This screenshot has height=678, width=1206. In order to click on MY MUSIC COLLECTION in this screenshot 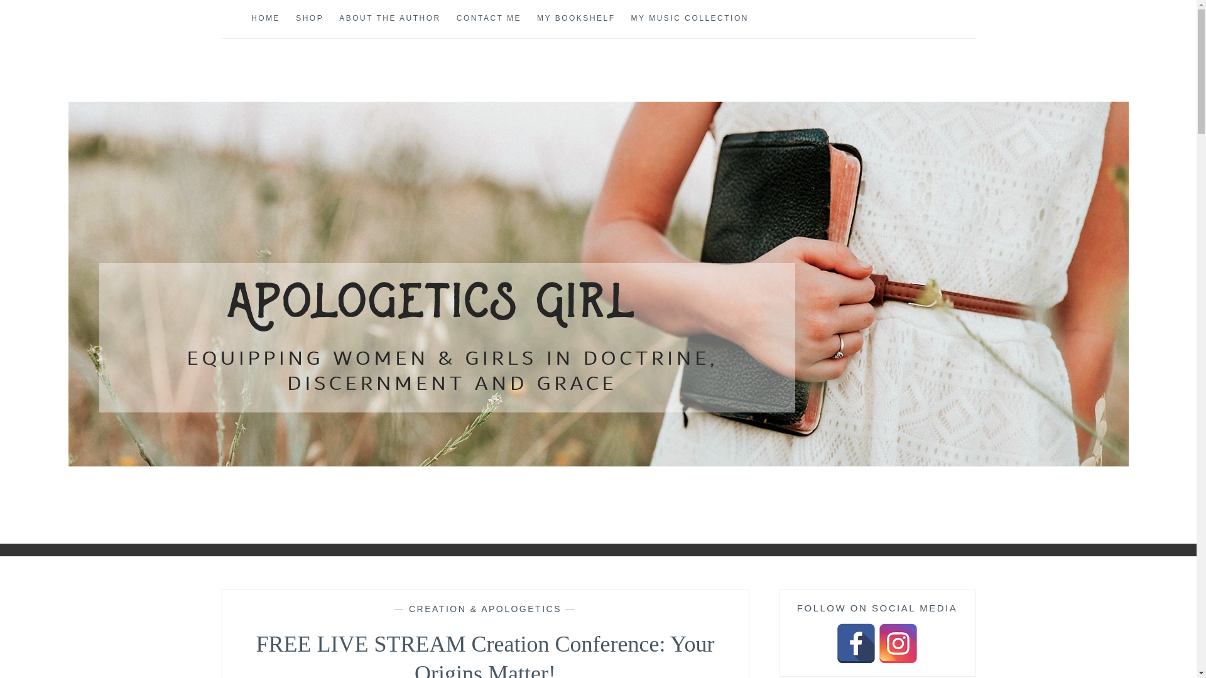, I will do `click(690, 19)`.